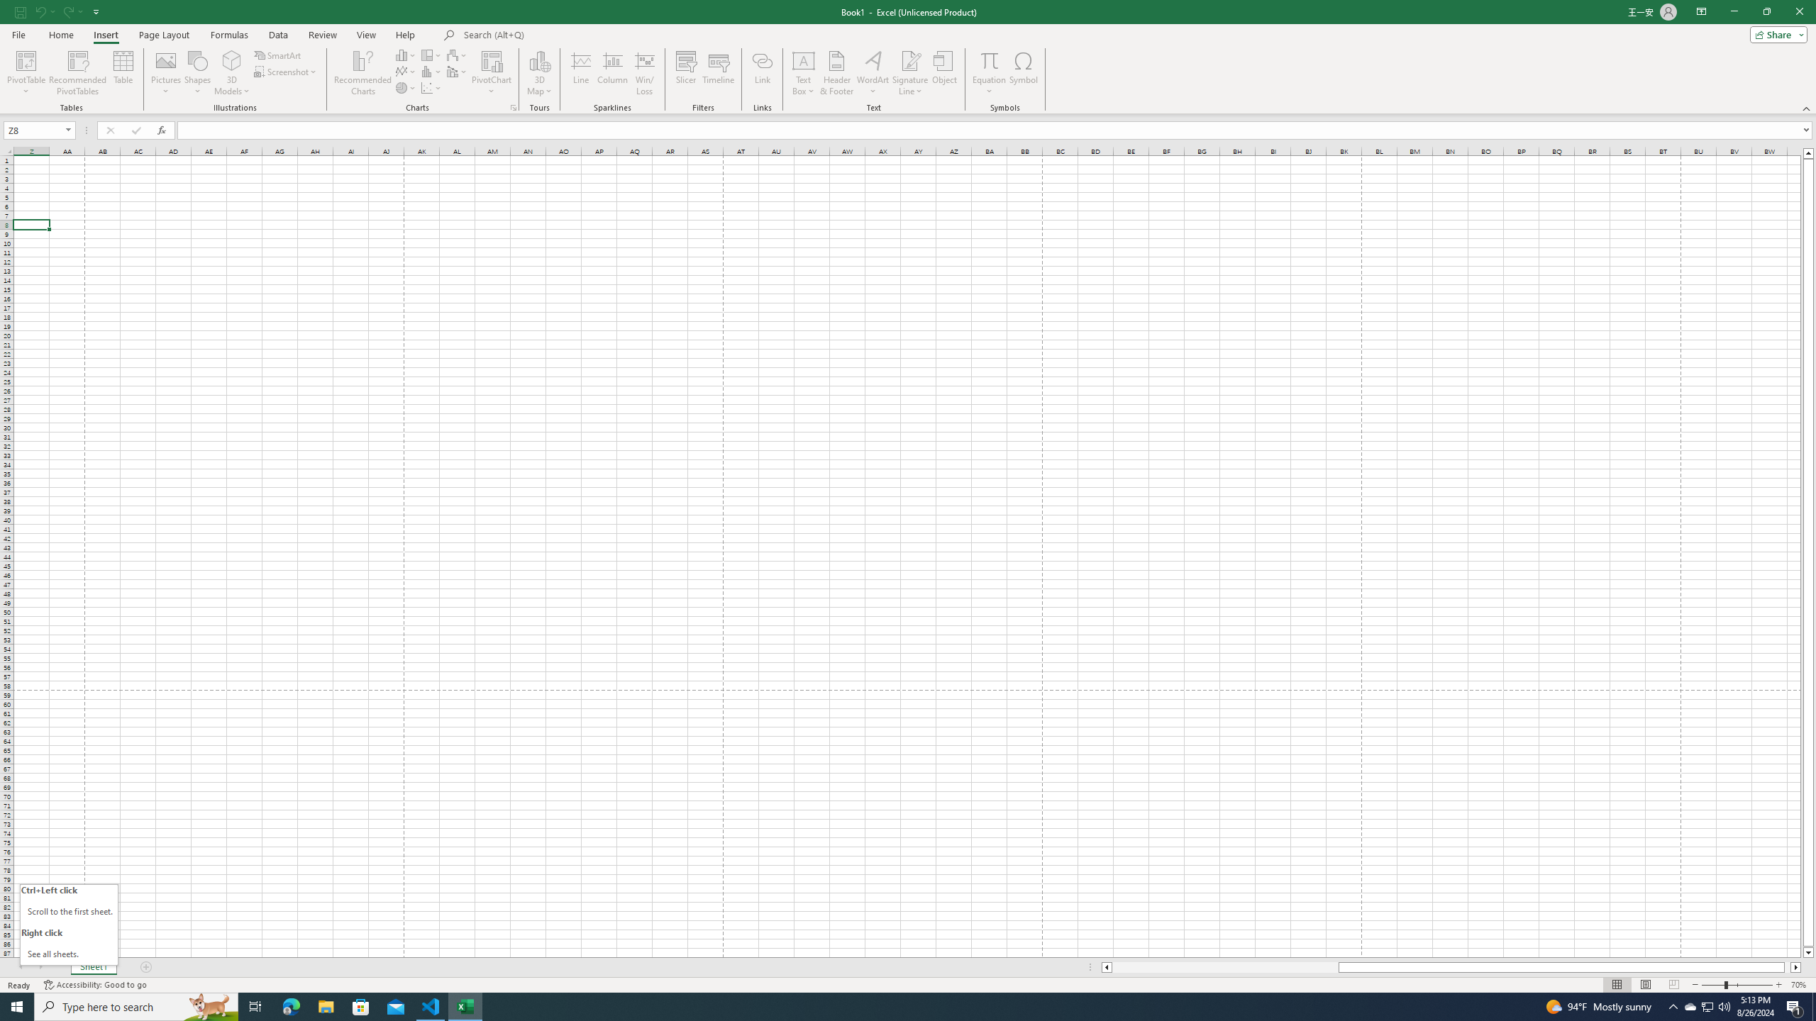 This screenshot has height=1021, width=1816. I want to click on Signature Line, so click(910, 60).